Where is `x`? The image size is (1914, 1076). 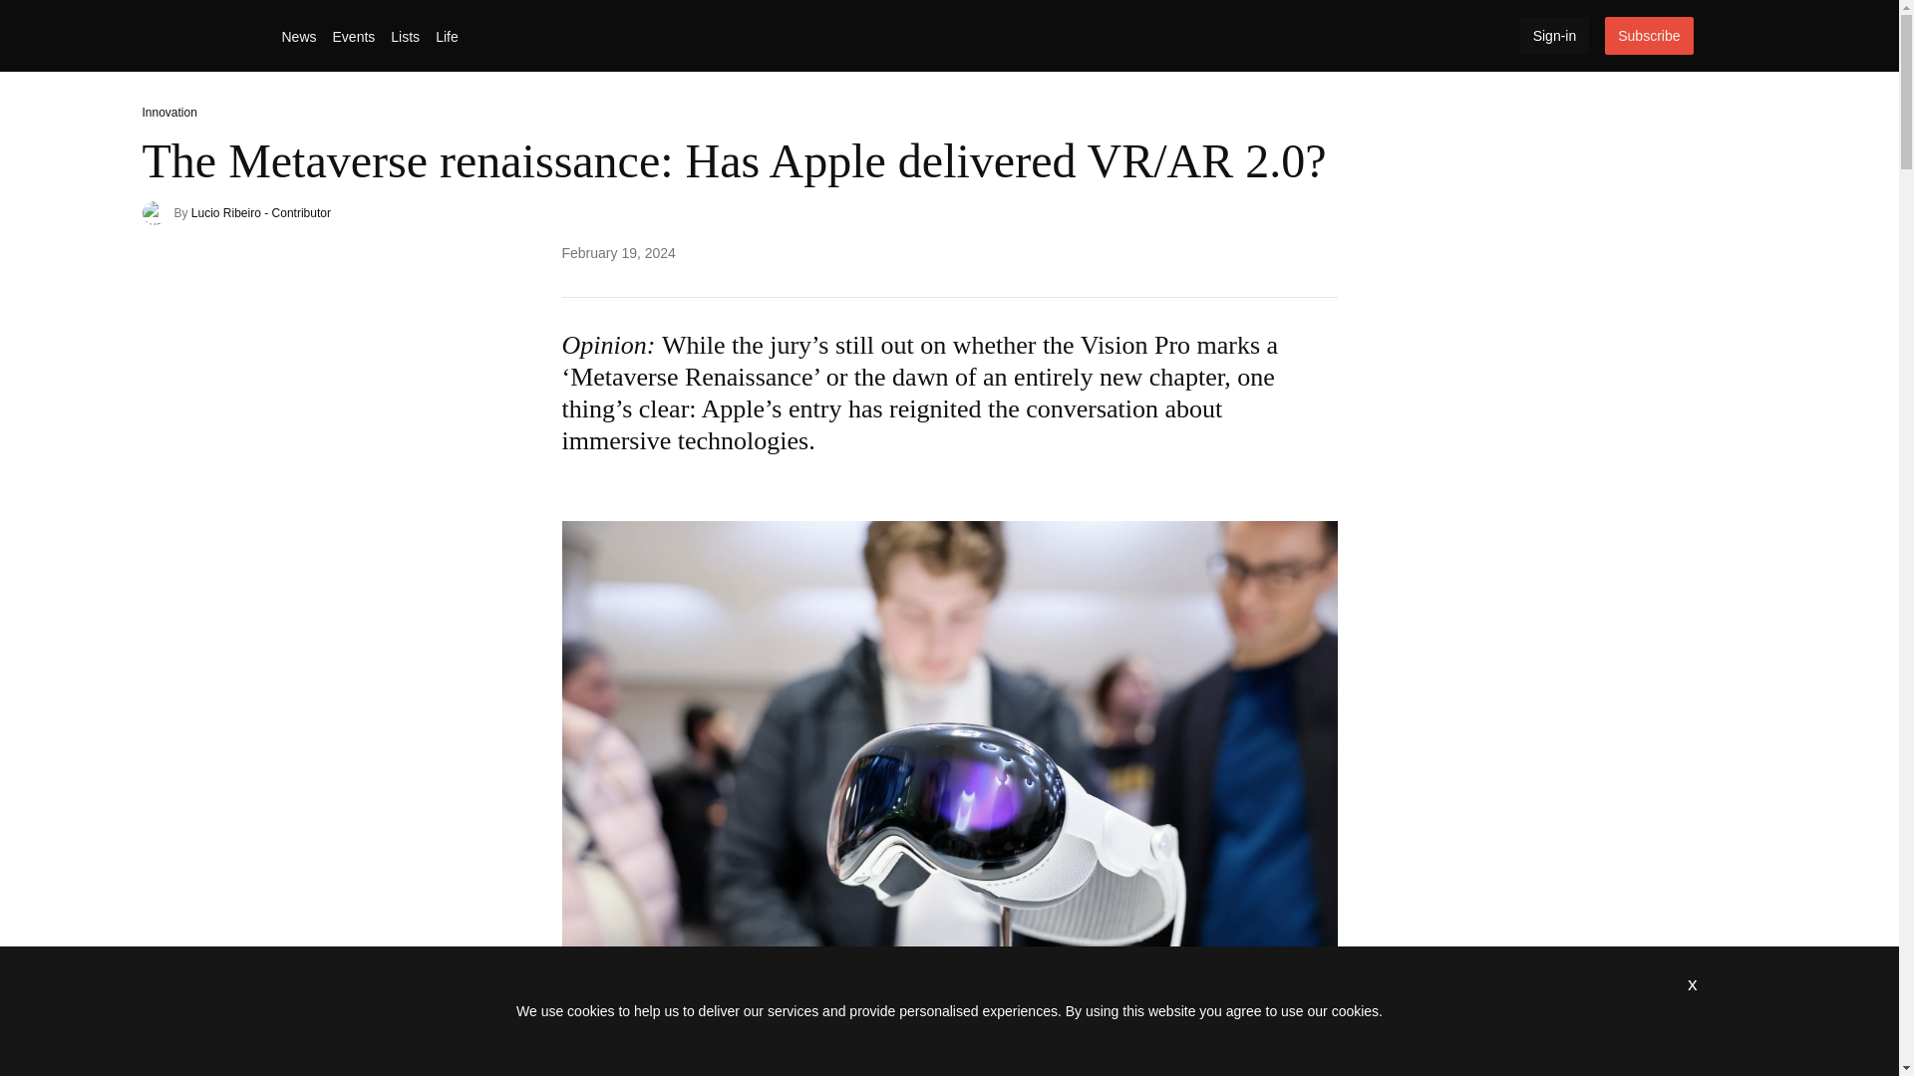
x is located at coordinates (1693, 983).